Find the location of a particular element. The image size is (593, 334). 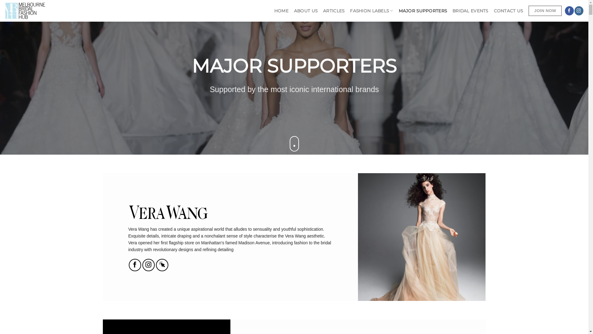

MAJOR SUPPORTERS is located at coordinates (423, 11).